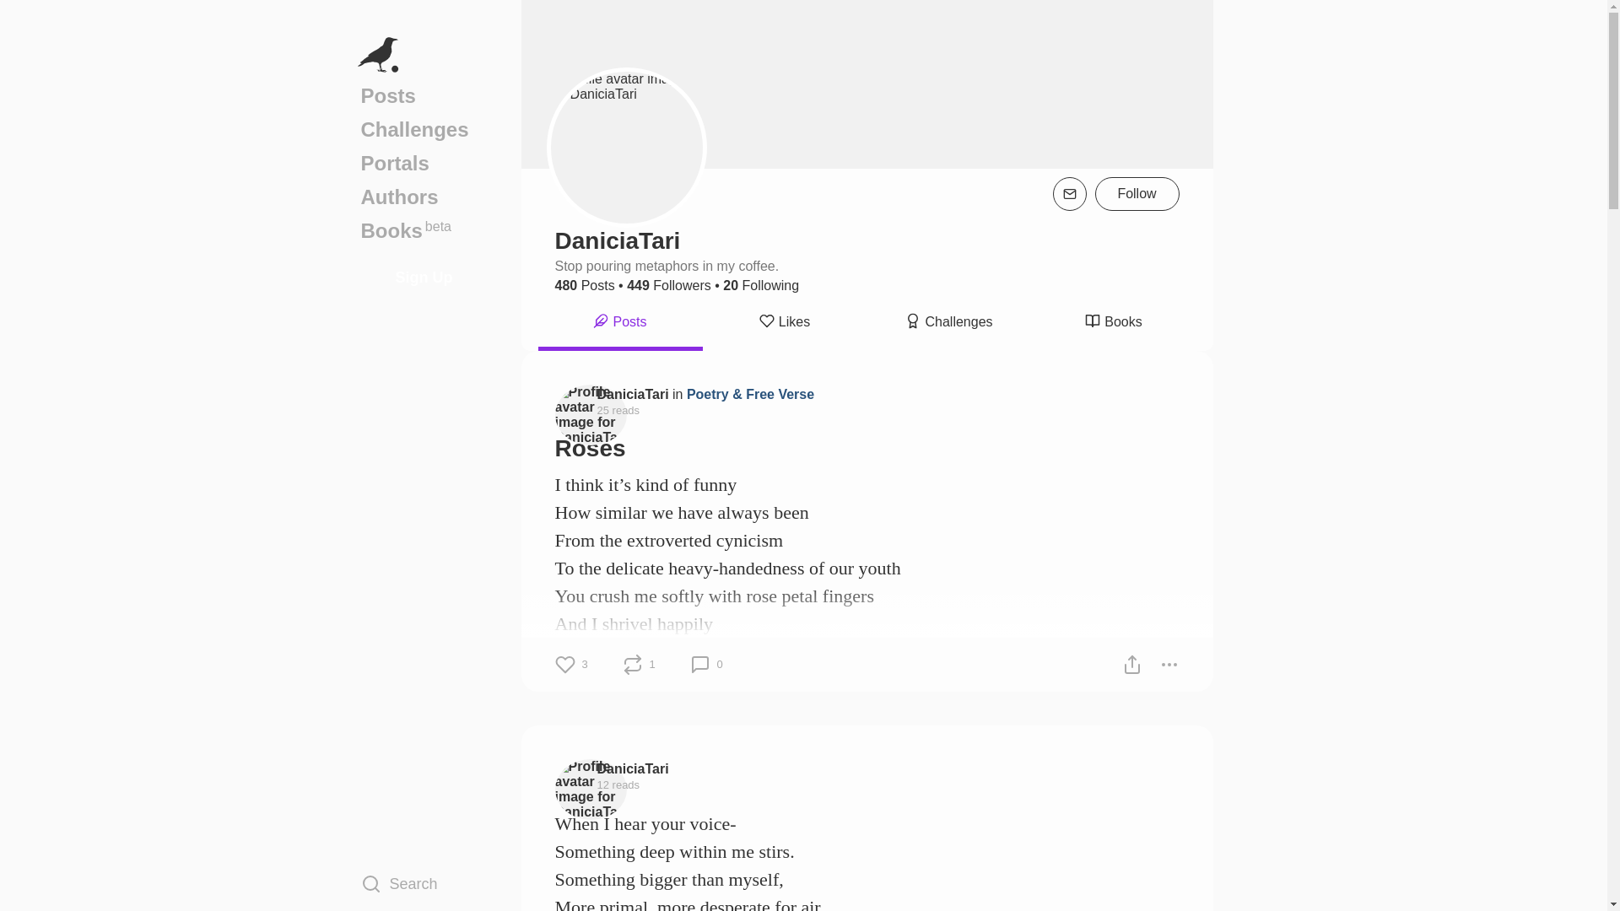 The width and height of the screenshot is (1620, 911). What do you see at coordinates (668, 285) in the screenshot?
I see `449 Followers` at bounding box center [668, 285].